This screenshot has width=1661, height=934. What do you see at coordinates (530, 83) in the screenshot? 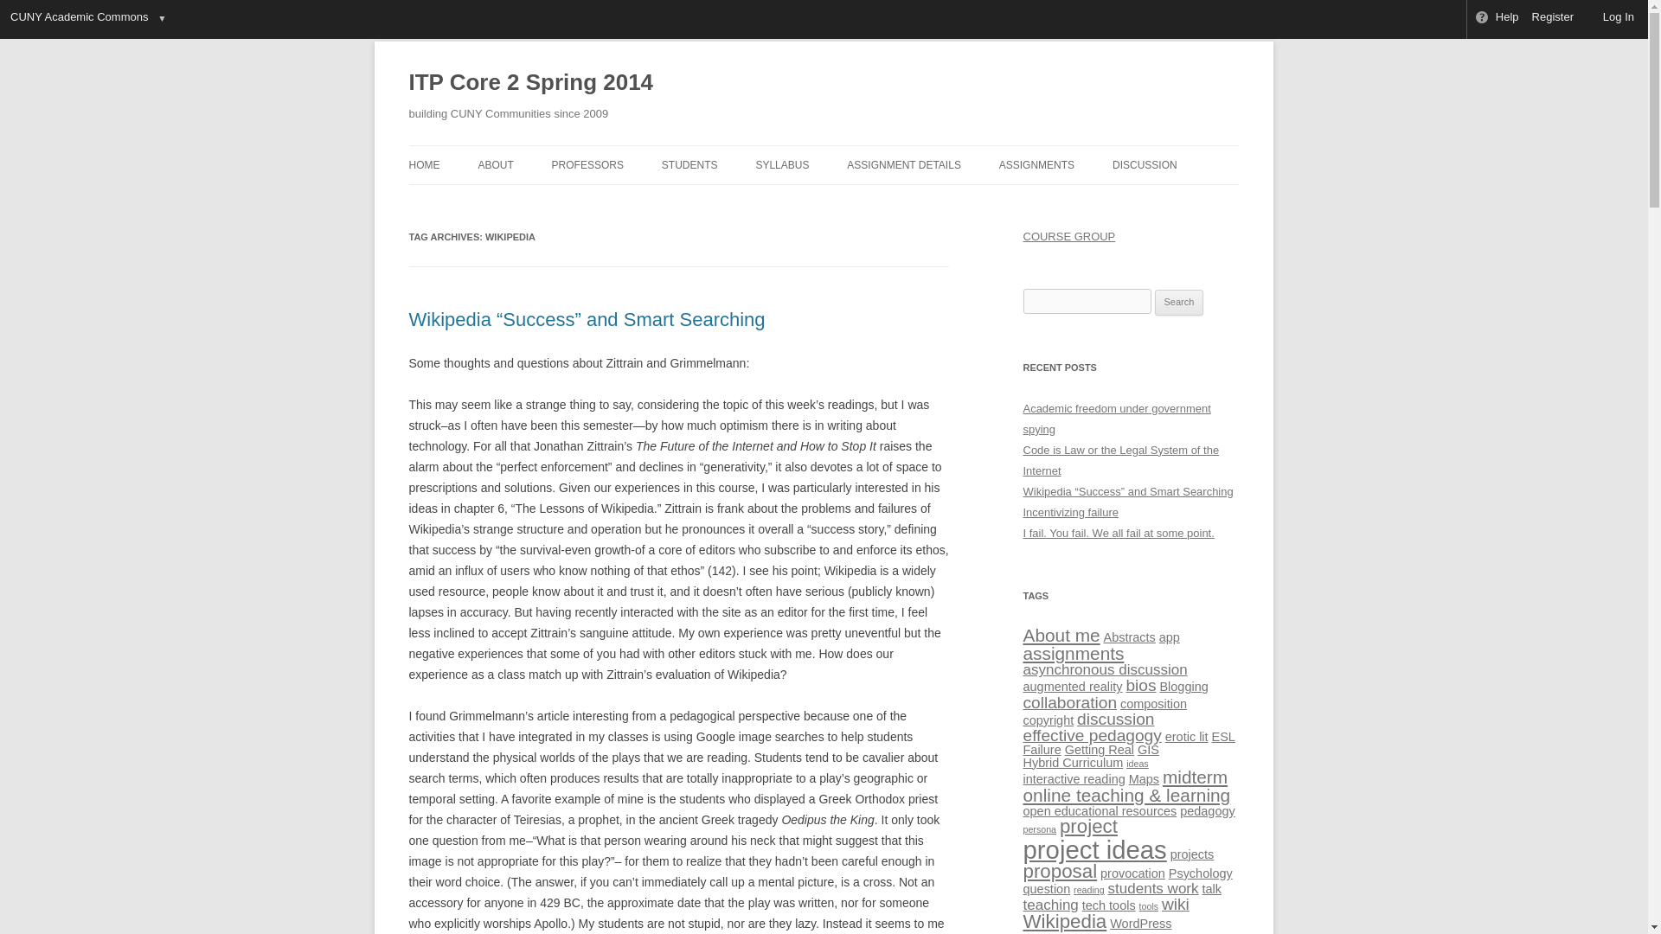
I see `ITP Core 2 Spring 2014` at bounding box center [530, 83].